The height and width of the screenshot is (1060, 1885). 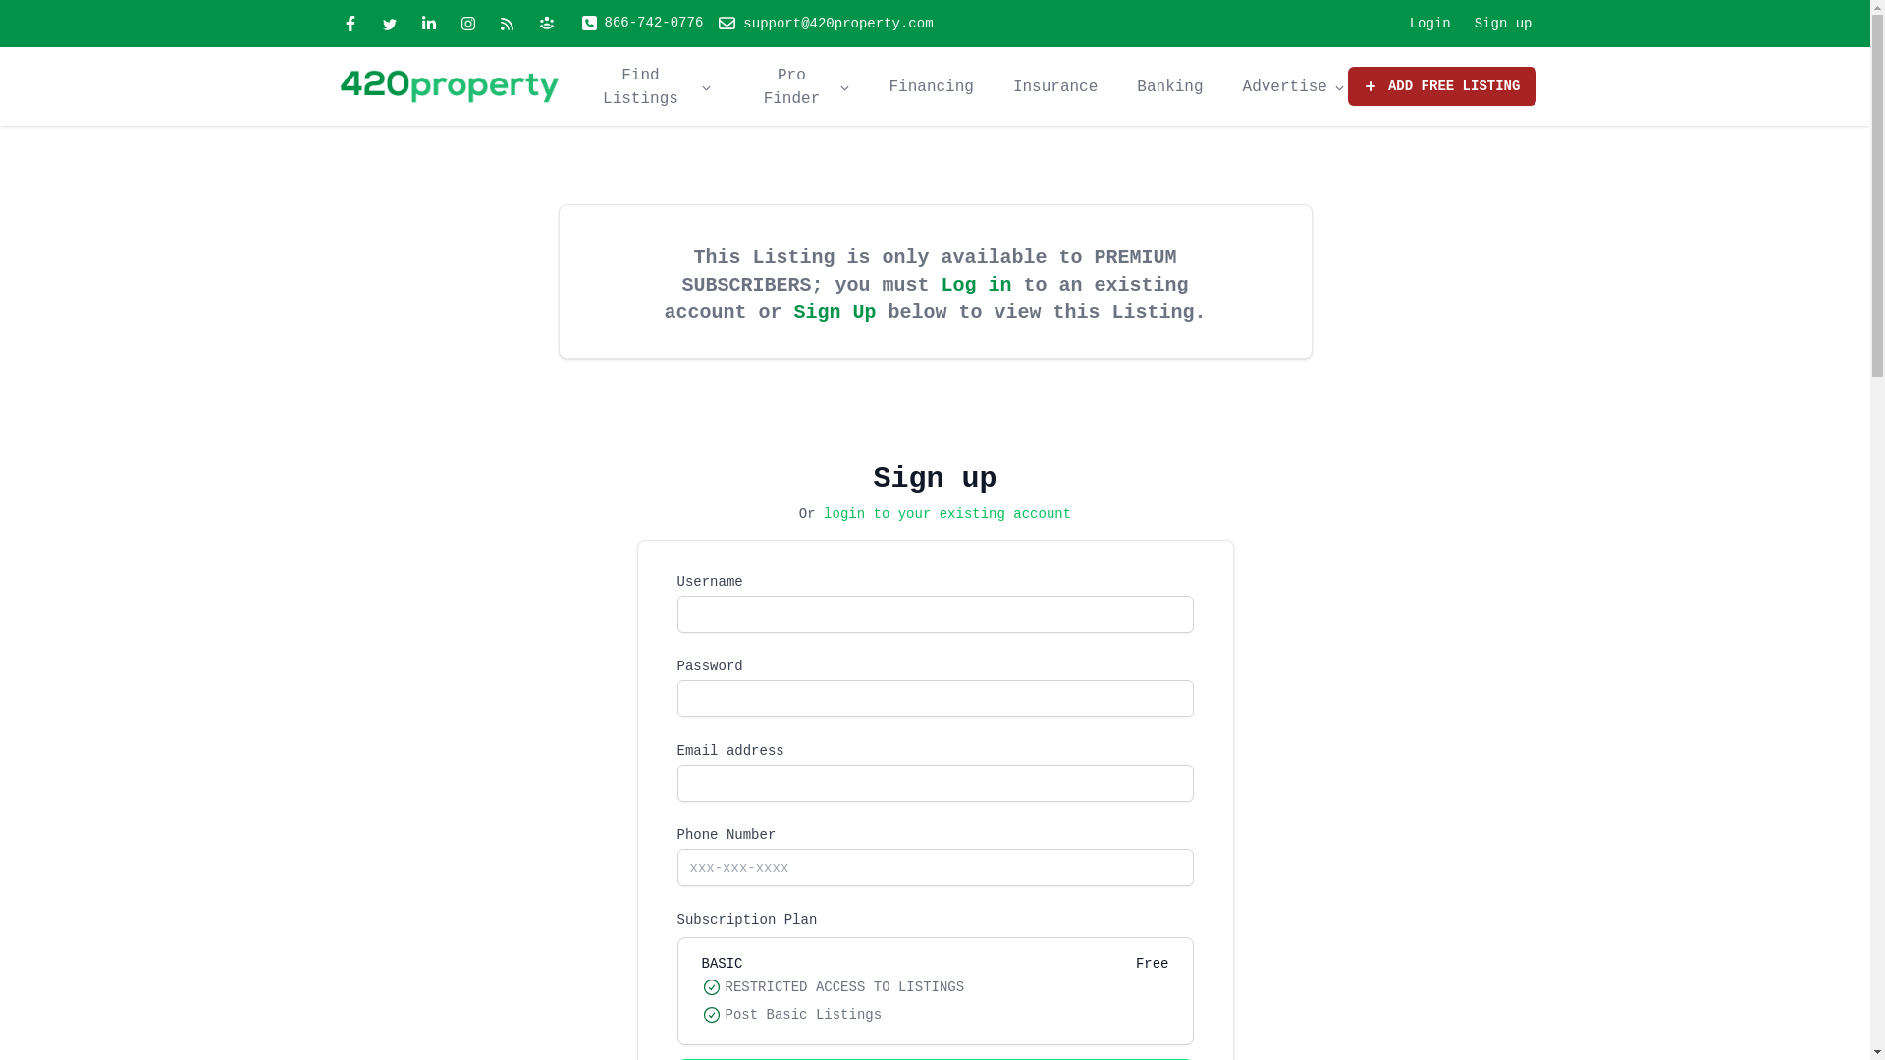 What do you see at coordinates (791, 87) in the screenshot?
I see `Pro Finder` at bounding box center [791, 87].